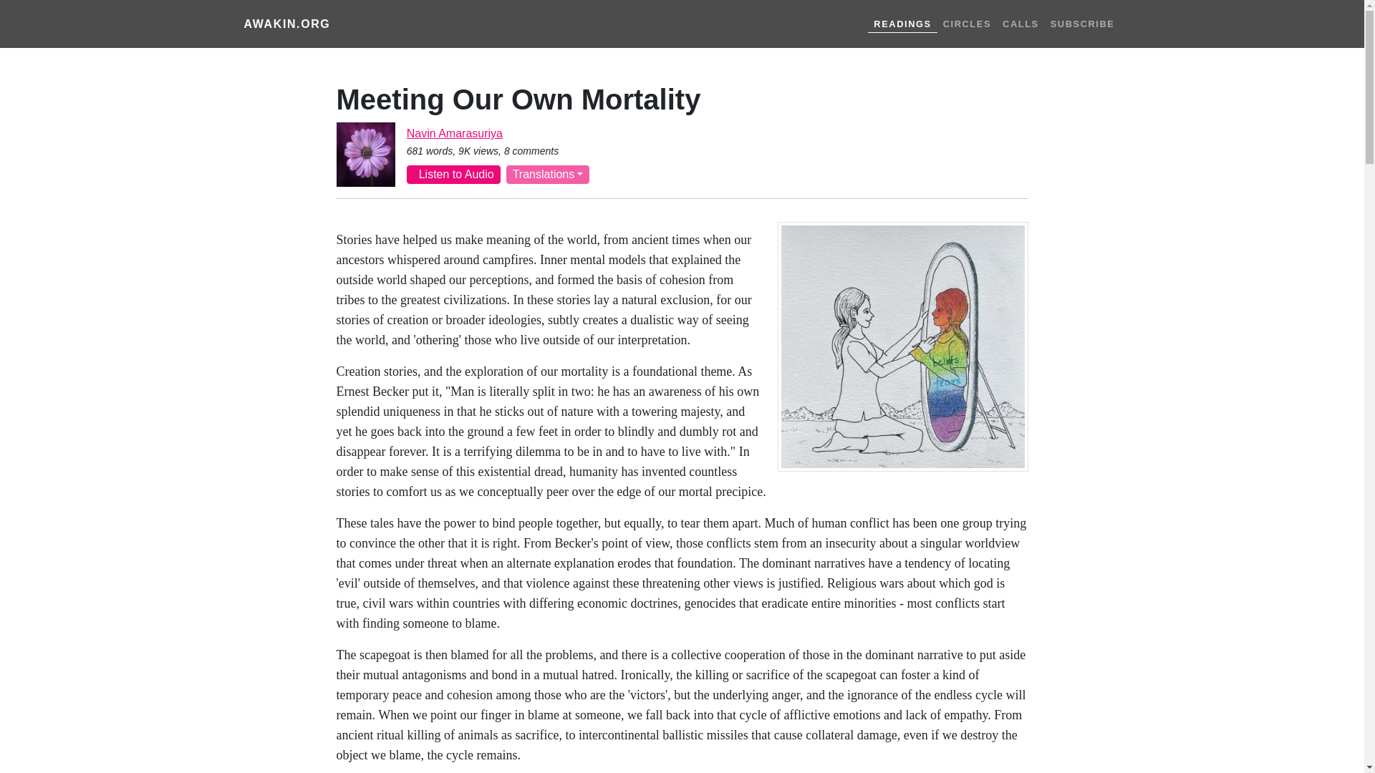 This screenshot has width=1375, height=773. I want to click on Navin Amarasuriya, so click(455, 133).